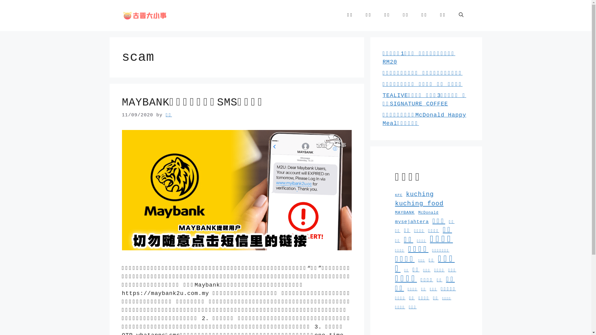 The width and height of the screenshot is (596, 335). What do you see at coordinates (419, 203) in the screenshot?
I see `kuching food` at bounding box center [419, 203].